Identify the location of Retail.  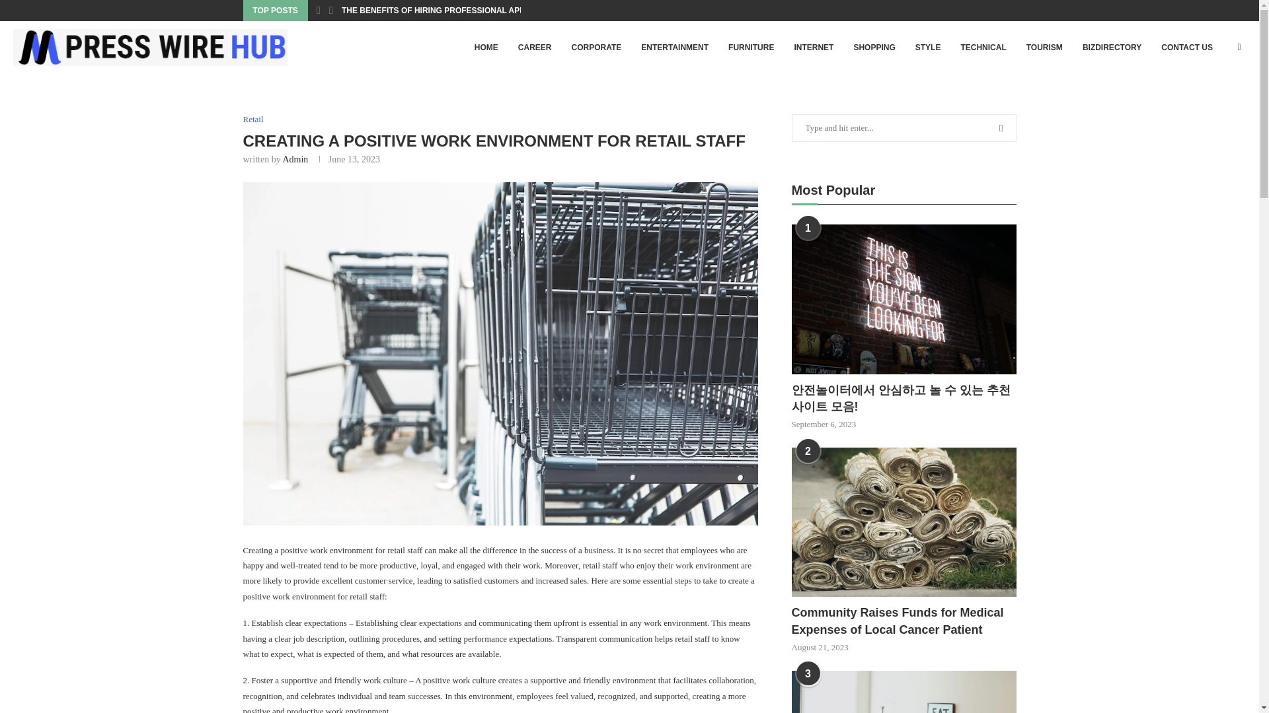
(254, 119).